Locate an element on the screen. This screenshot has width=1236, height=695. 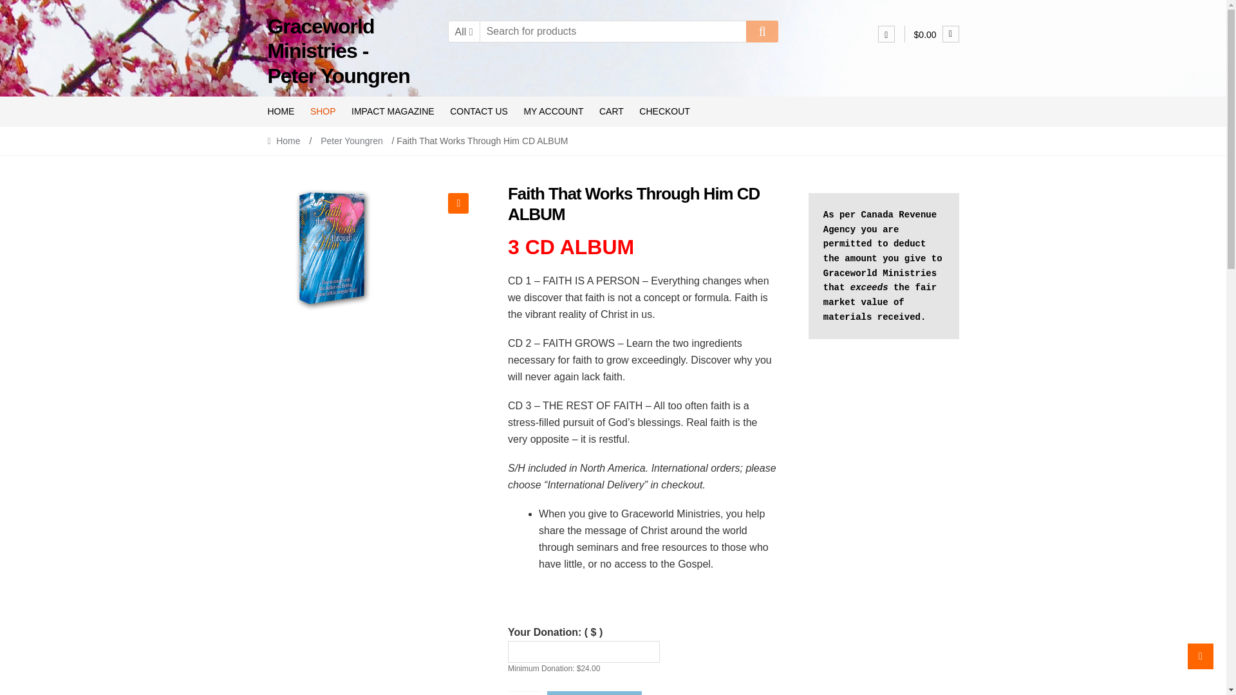
View your shopping cart is located at coordinates (936, 35).